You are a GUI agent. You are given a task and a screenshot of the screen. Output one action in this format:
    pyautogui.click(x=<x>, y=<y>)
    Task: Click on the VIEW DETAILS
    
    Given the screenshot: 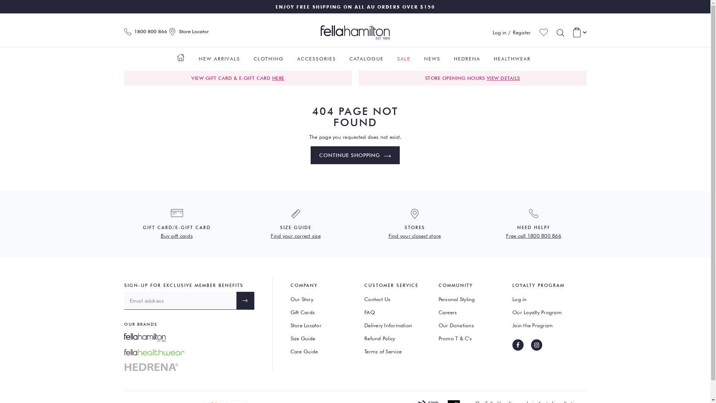 What is the action you would take?
    pyautogui.click(x=503, y=78)
    